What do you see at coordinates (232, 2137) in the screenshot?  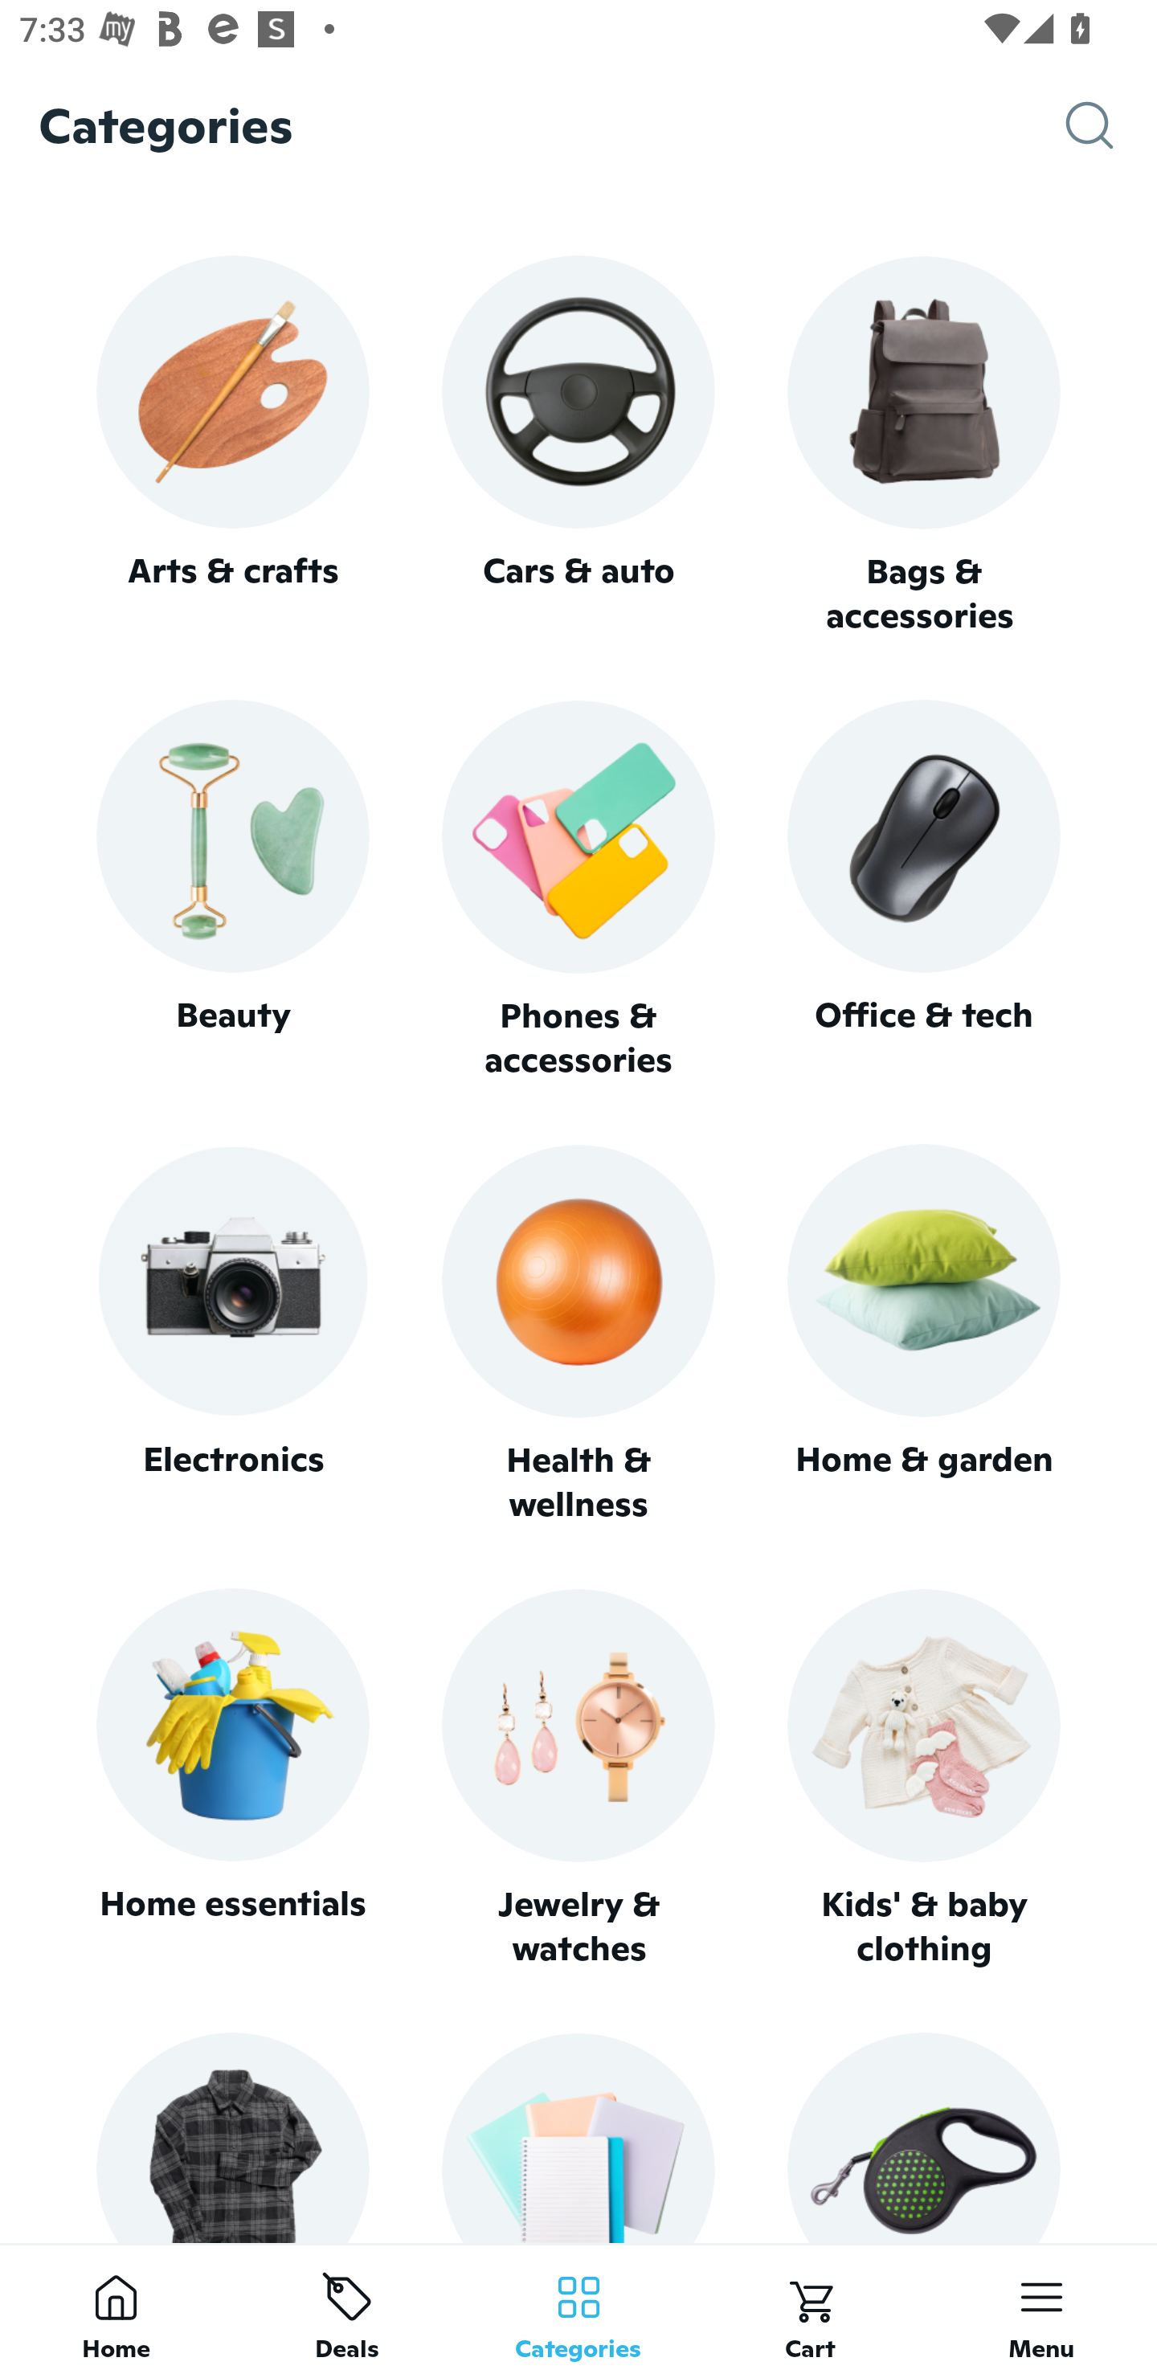 I see `Men's clothing` at bounding box center [232, 2137].